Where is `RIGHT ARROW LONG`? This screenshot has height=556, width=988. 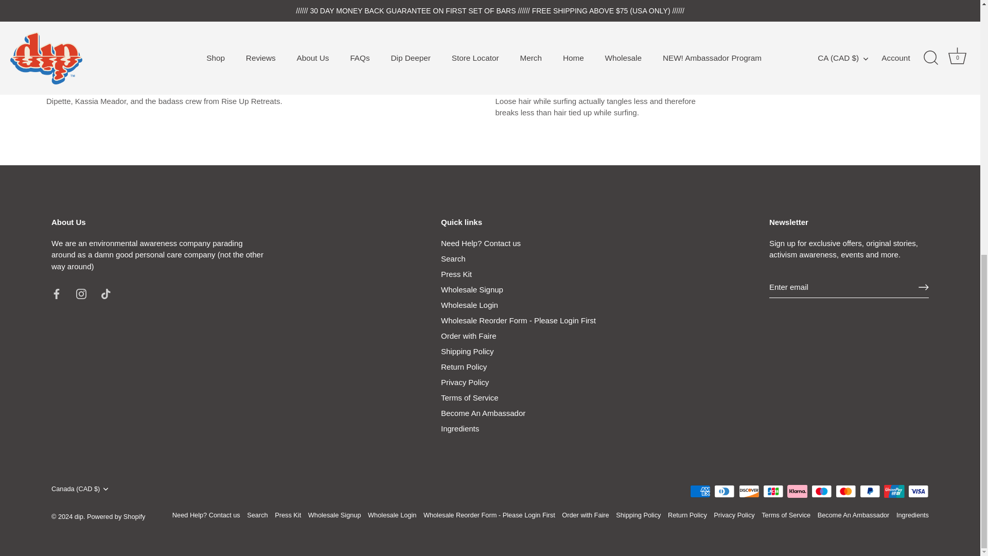 RIGHT ARROW LONG is located at coordinates (923, 287).